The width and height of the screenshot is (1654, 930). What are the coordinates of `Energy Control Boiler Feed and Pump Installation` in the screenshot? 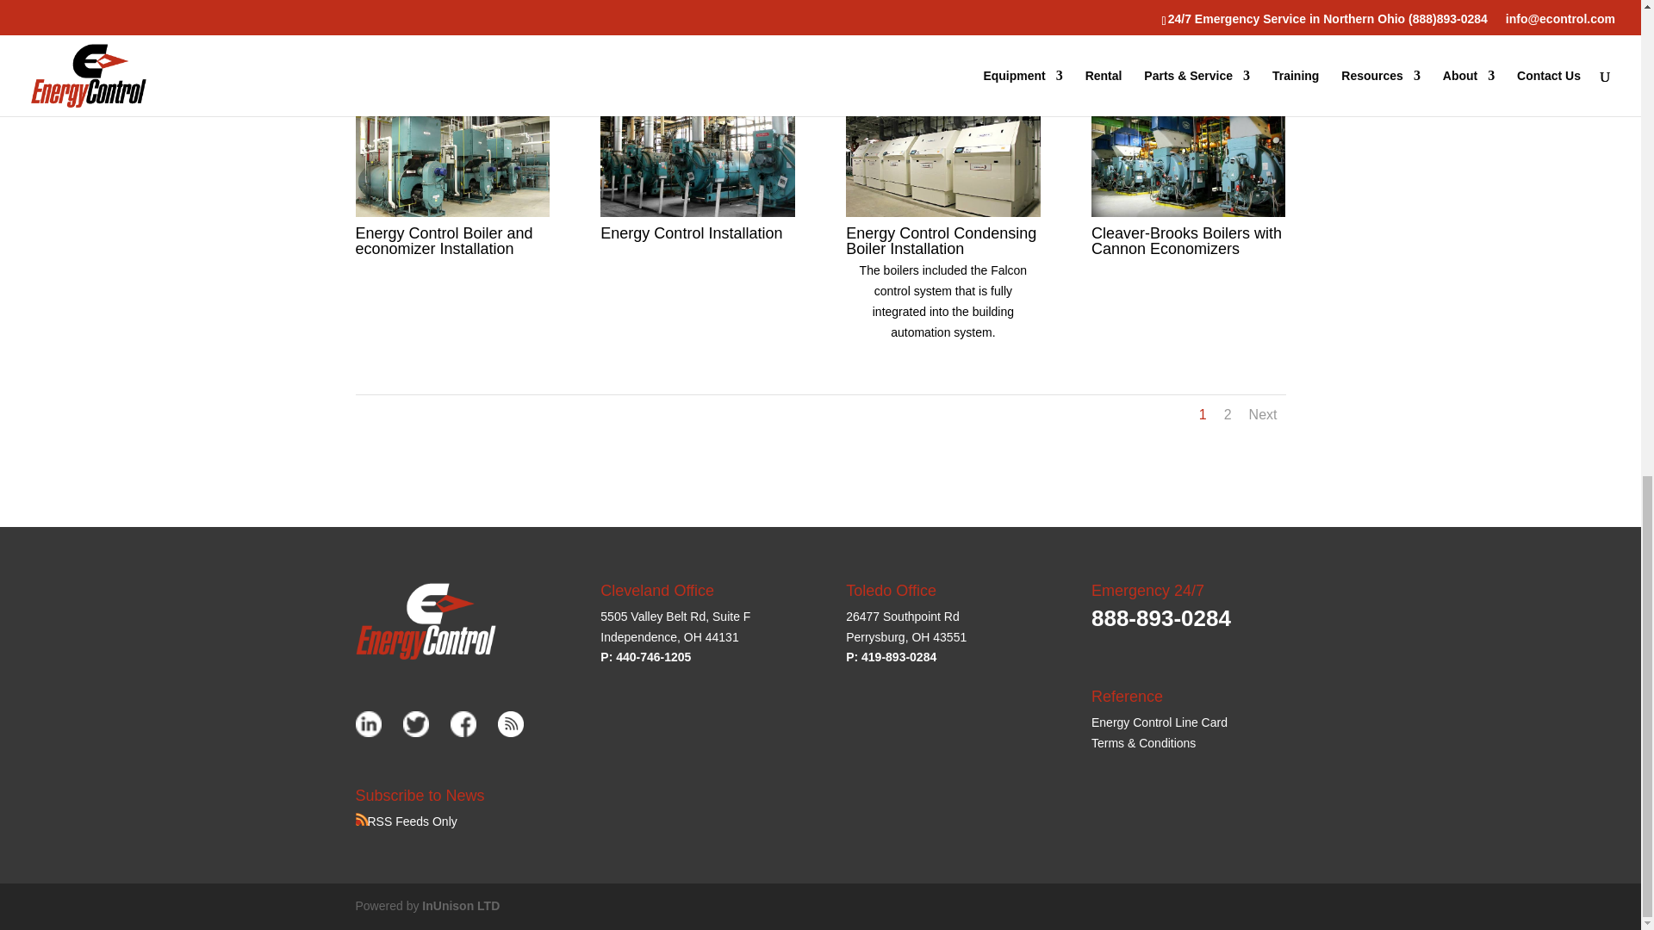 It's located at (451, 9).